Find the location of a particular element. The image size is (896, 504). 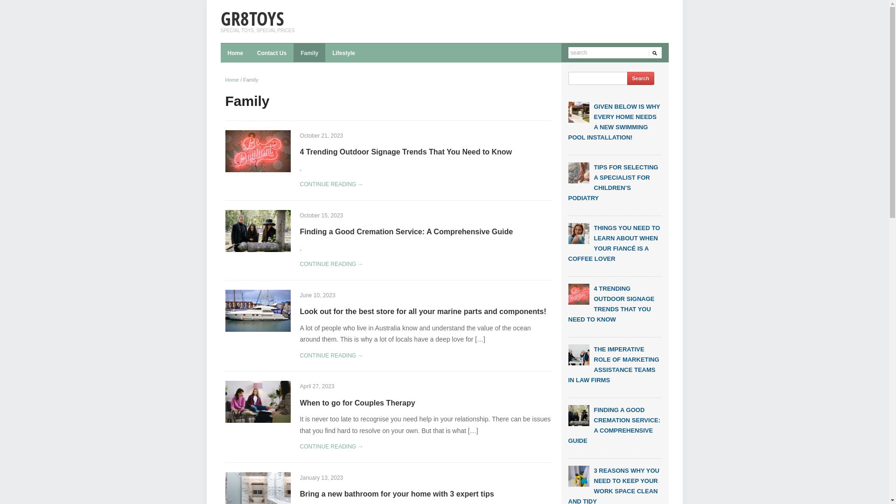

When to go for Couples Therapy is located at coordinates (258, 401).